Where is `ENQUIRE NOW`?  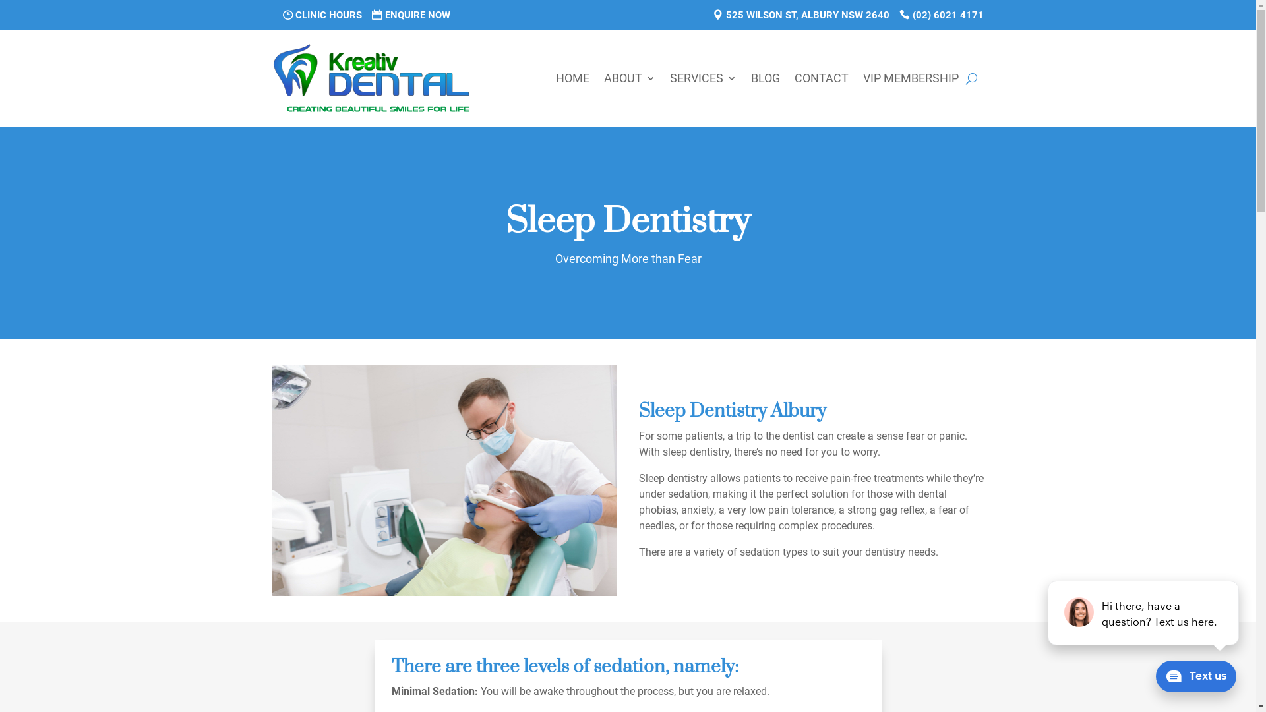 ENQUIRE NOW is located at coordinates (411, 15).